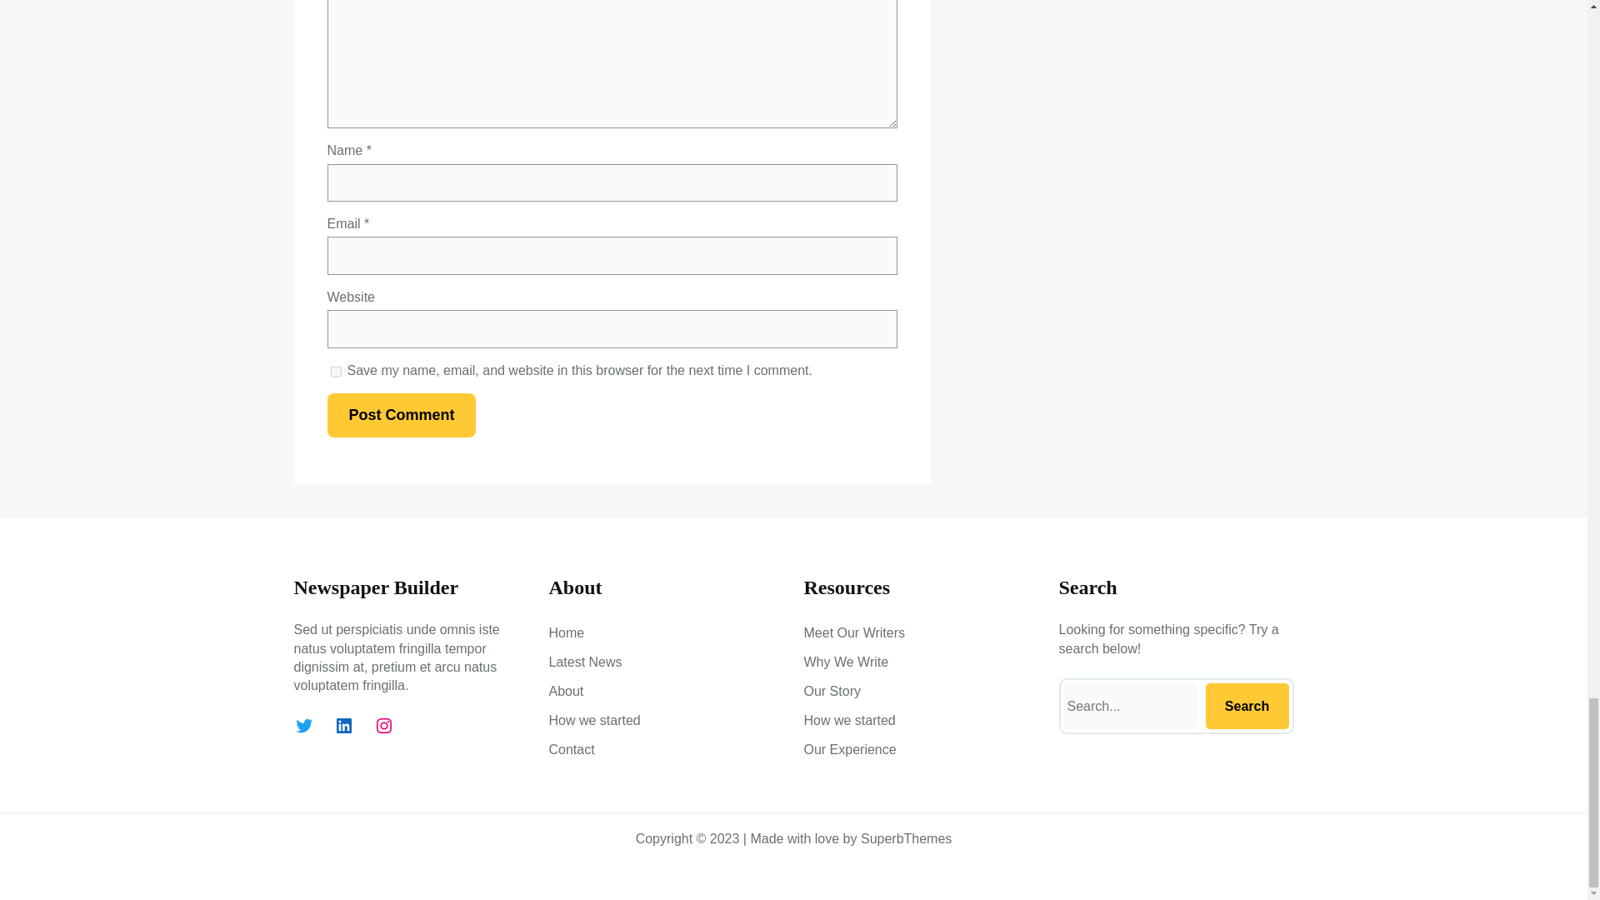 This screenshot has width=1600, height=900. I want to click on Instagram, so click(383, 725).